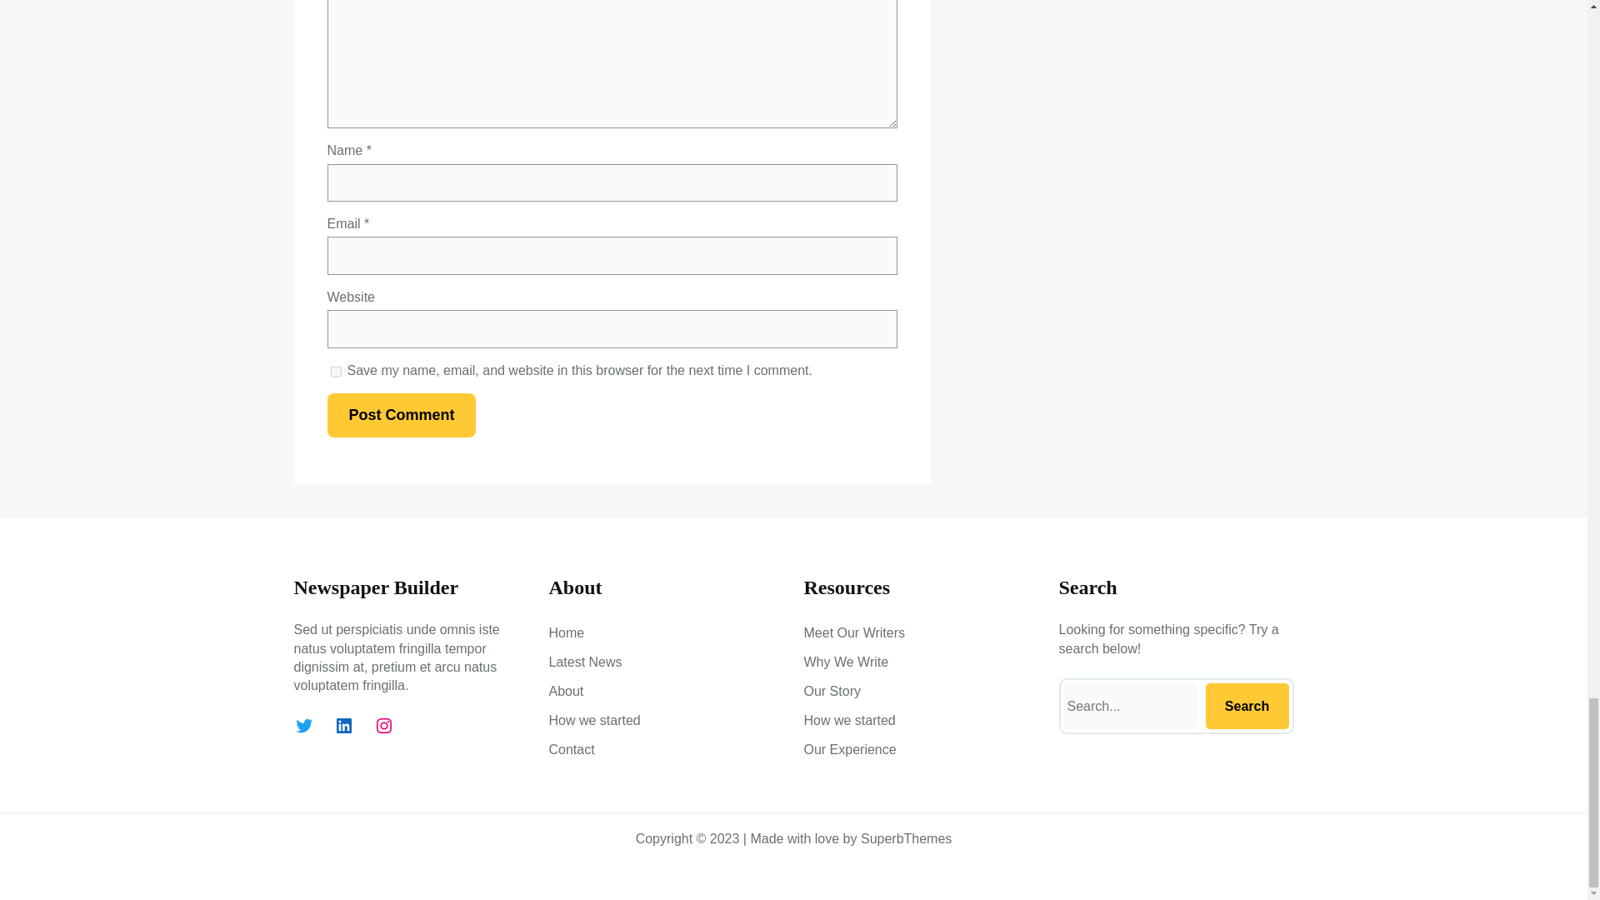 This screenshot has width=1600, height=900. I want to click on Instagram, so click(383, 725).